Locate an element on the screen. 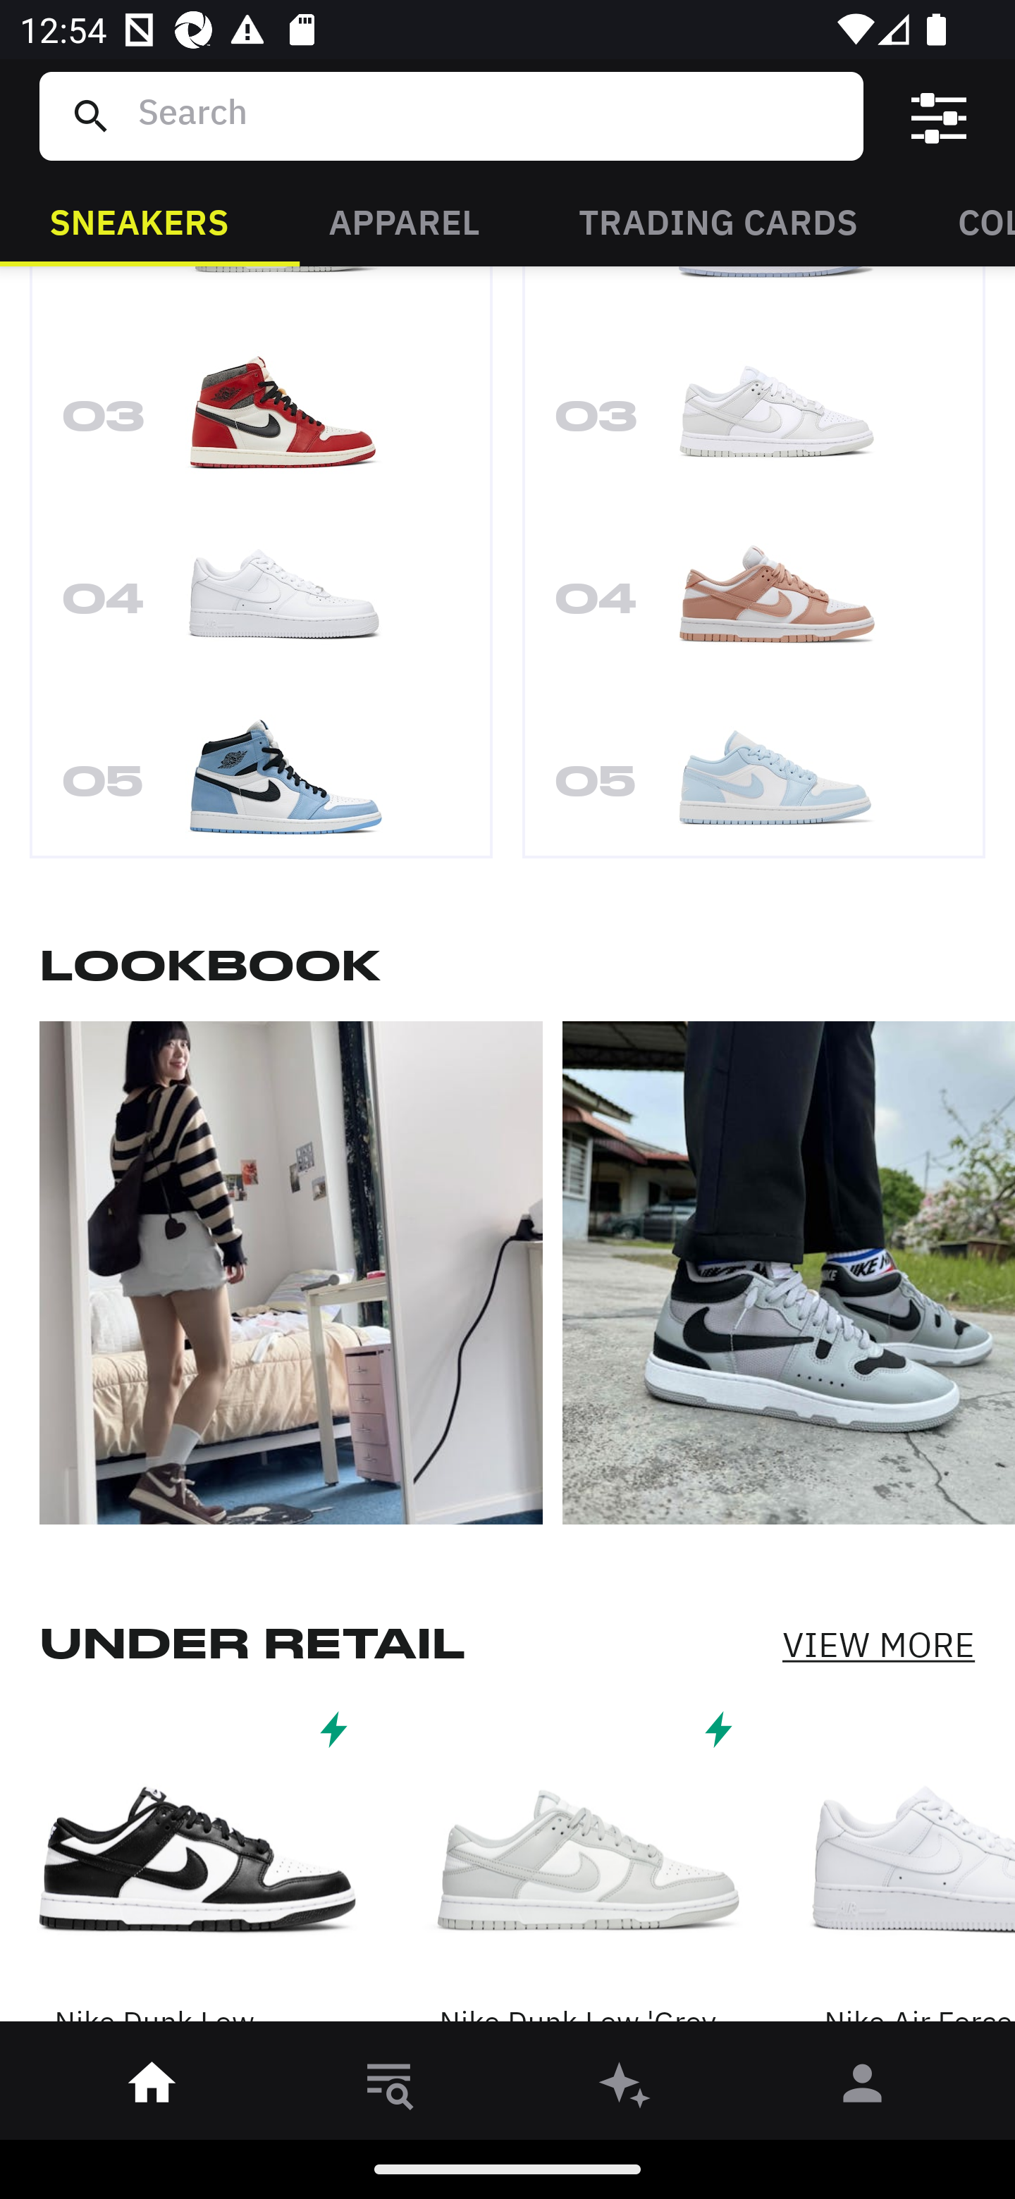  Search is located at coordinates (490, 116).